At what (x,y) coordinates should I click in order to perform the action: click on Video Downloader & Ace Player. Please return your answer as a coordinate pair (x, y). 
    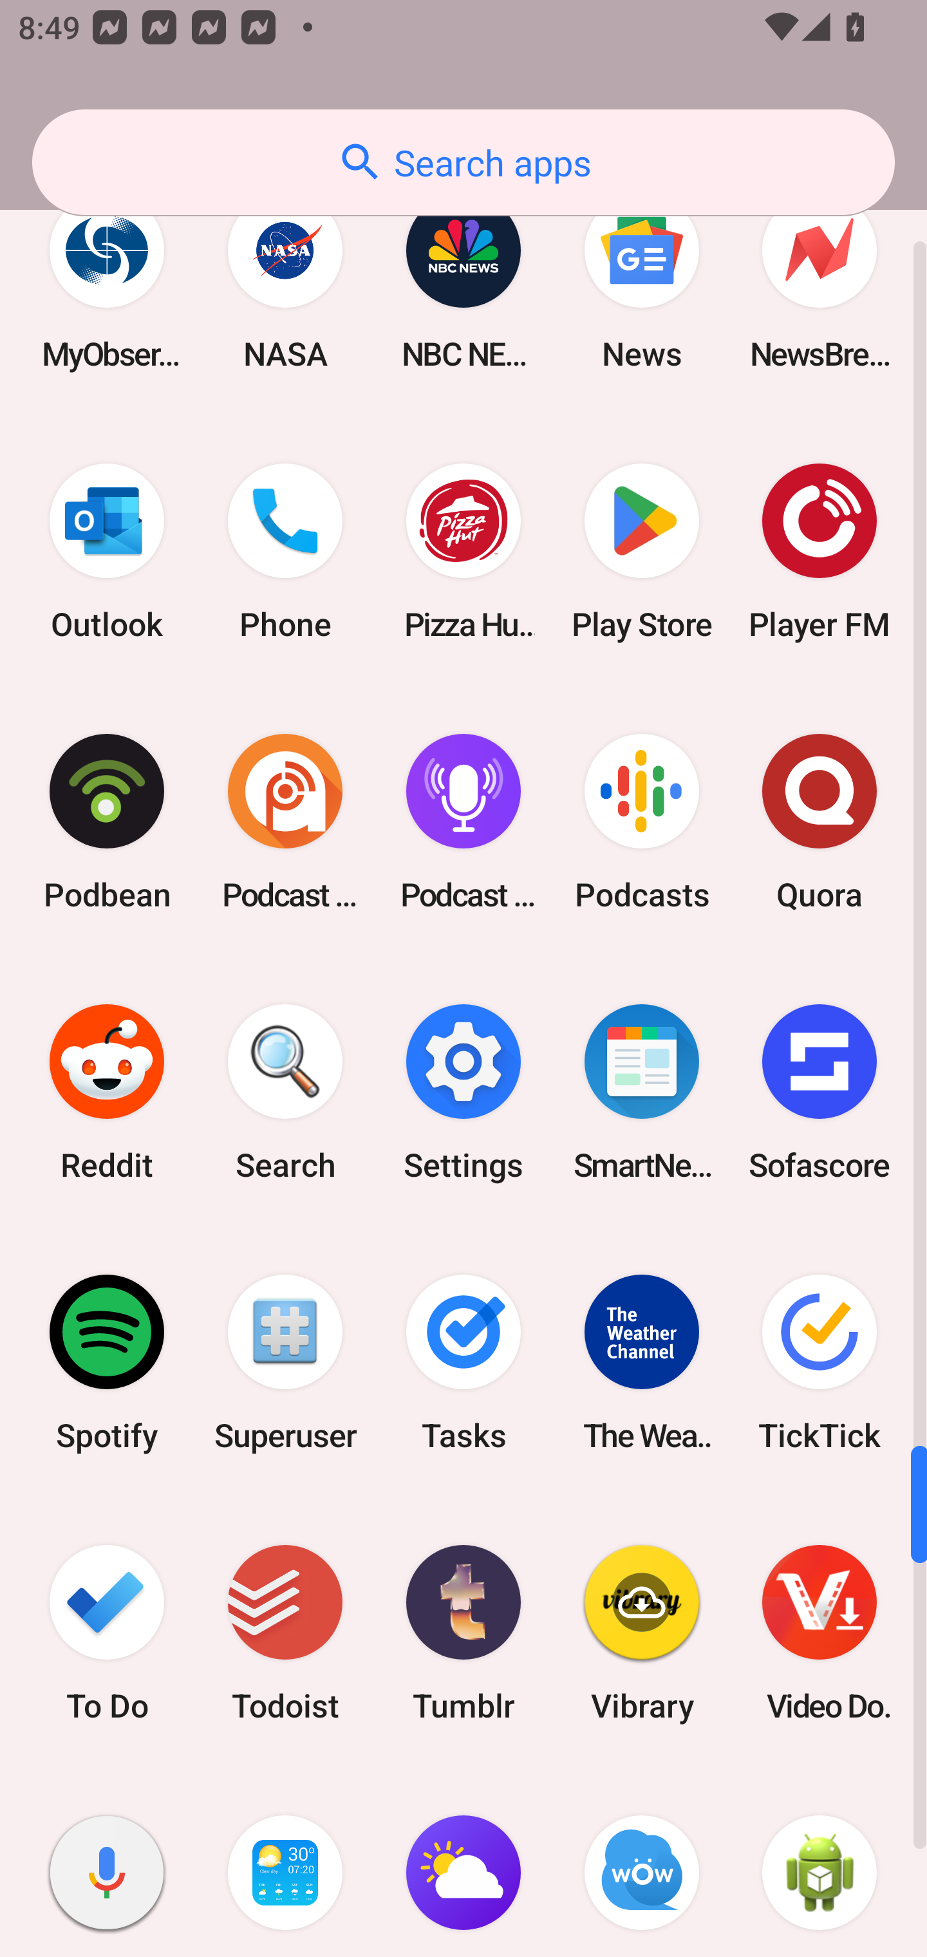
    Looking at the image, I should click on (819, 1633).